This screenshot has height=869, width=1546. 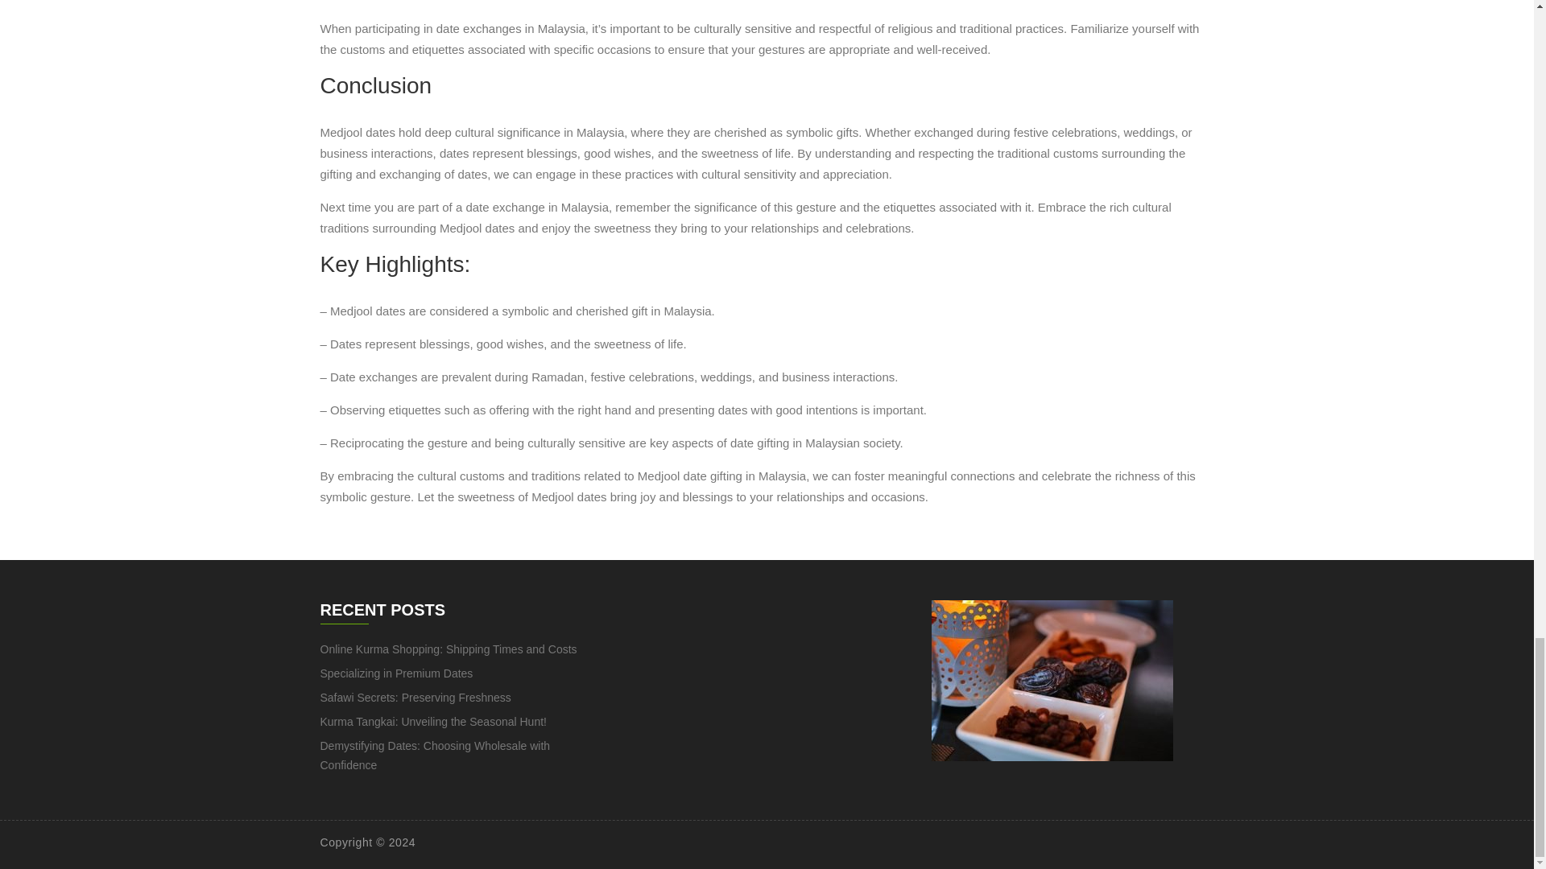 I want to click on Safawi Secrets: Preserving Freshness, so click(x=415, y=697).